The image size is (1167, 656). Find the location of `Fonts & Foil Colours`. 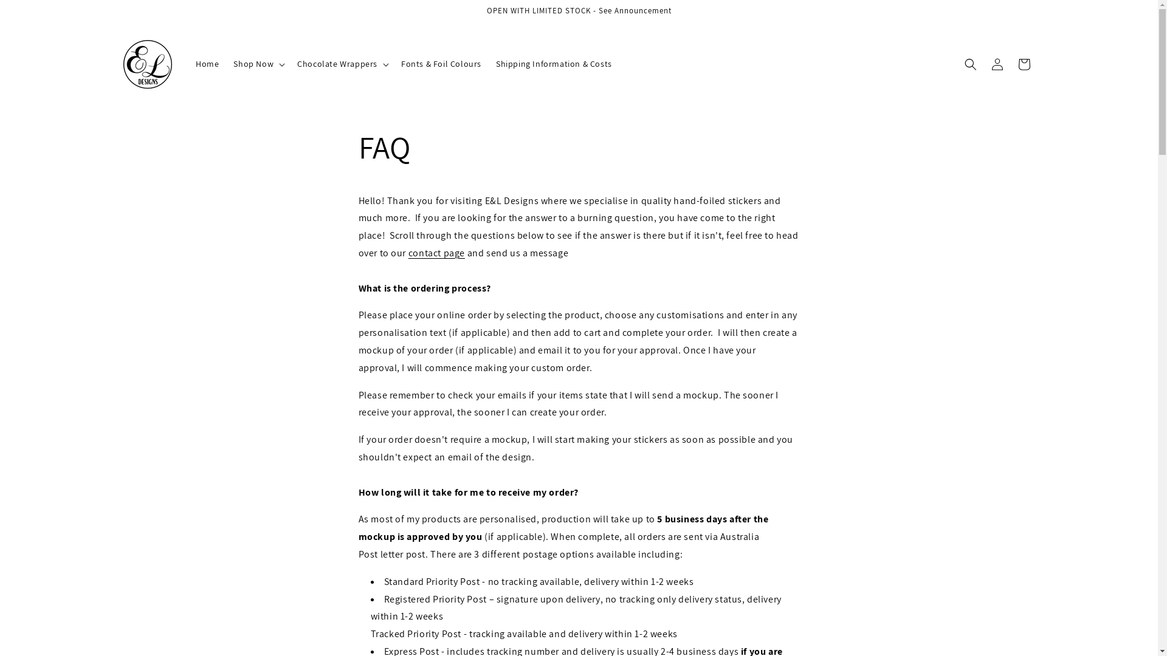

Fonts & Foil Colours is located at coordinates (441, 64).